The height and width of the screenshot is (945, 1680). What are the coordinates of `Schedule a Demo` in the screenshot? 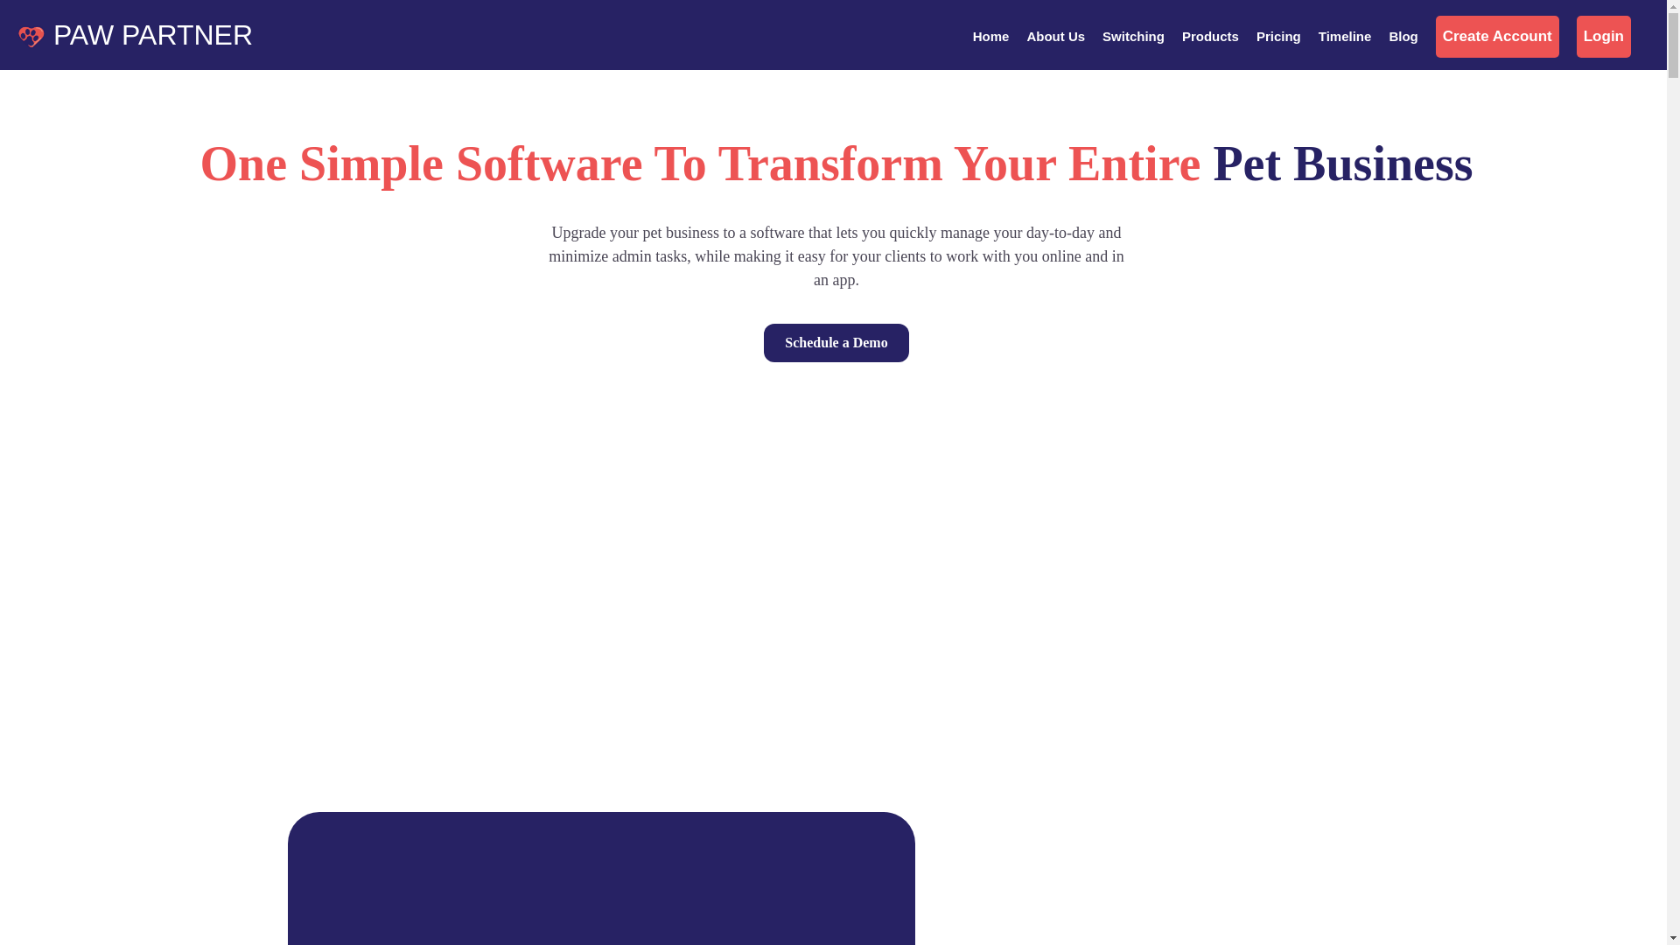 It's located at (836, 343).